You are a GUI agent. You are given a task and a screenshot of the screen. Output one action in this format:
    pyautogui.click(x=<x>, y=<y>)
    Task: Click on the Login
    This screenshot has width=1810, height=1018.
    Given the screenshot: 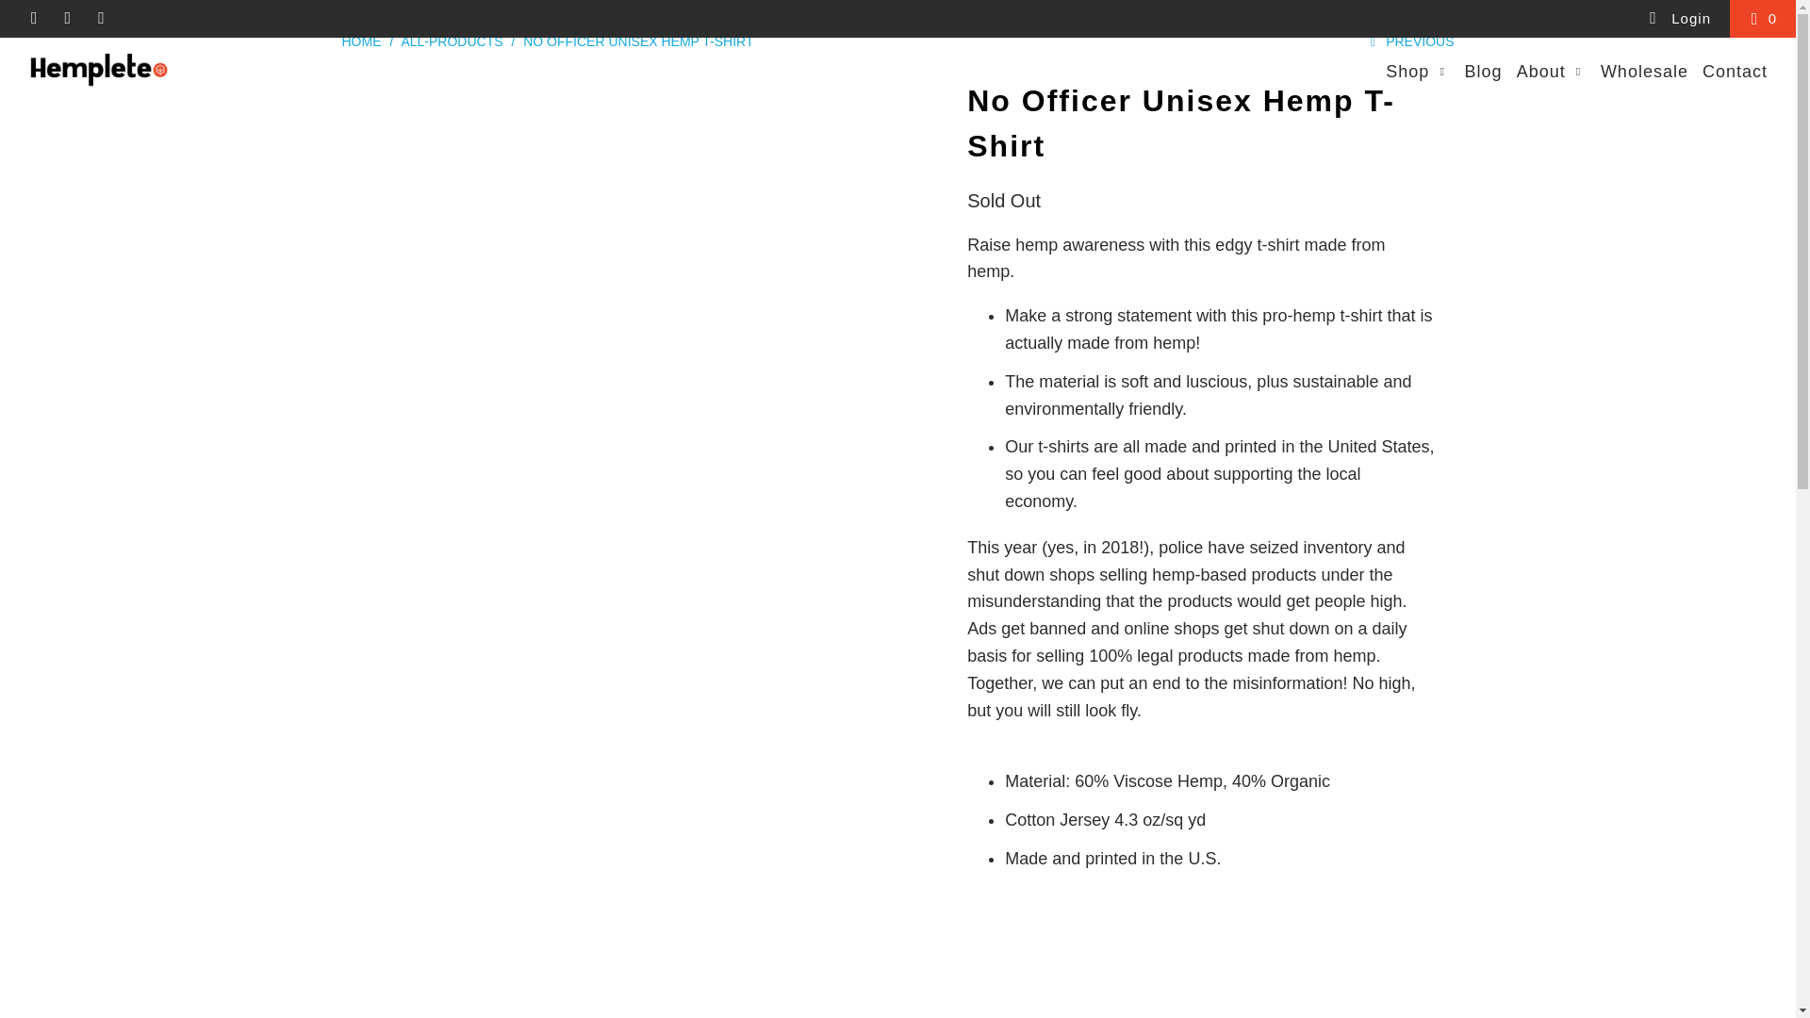 What is the action you would take?
    pyautogui.click(x=1678, y=19)
    